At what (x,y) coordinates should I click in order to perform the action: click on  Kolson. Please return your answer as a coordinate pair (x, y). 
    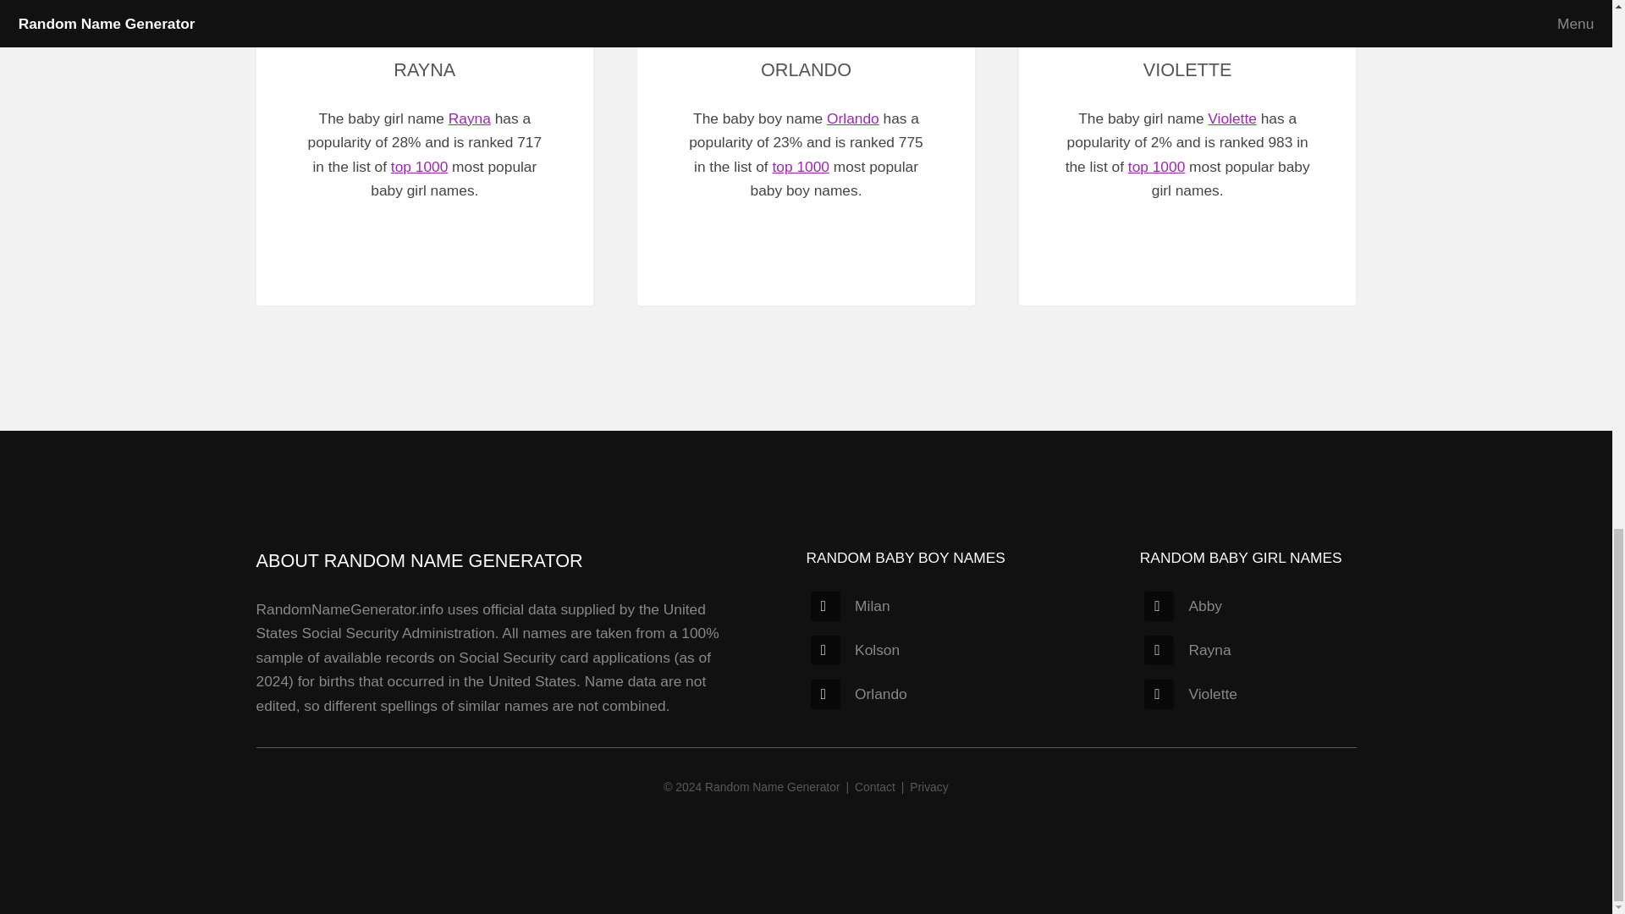
    Looking at the image, I should click on (855, 650).